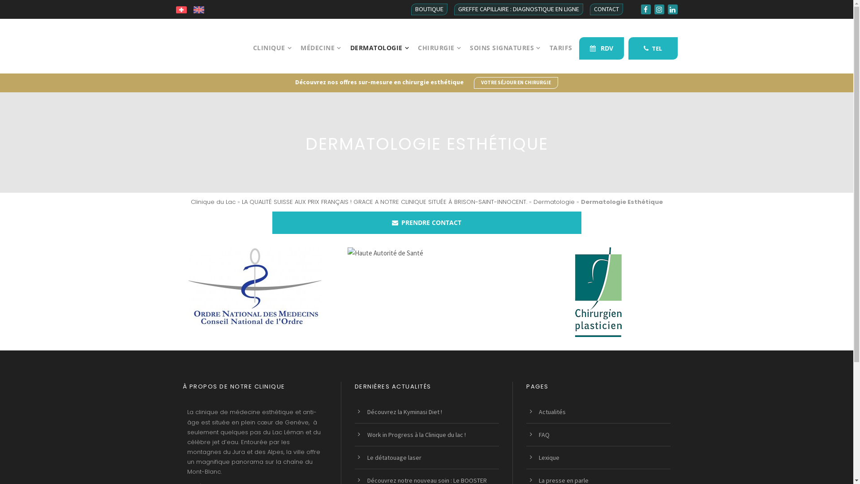  What do you see at coordinates (561, 58) in the screenshot?
I see `TARIFS` at bounding box center [561, 58].